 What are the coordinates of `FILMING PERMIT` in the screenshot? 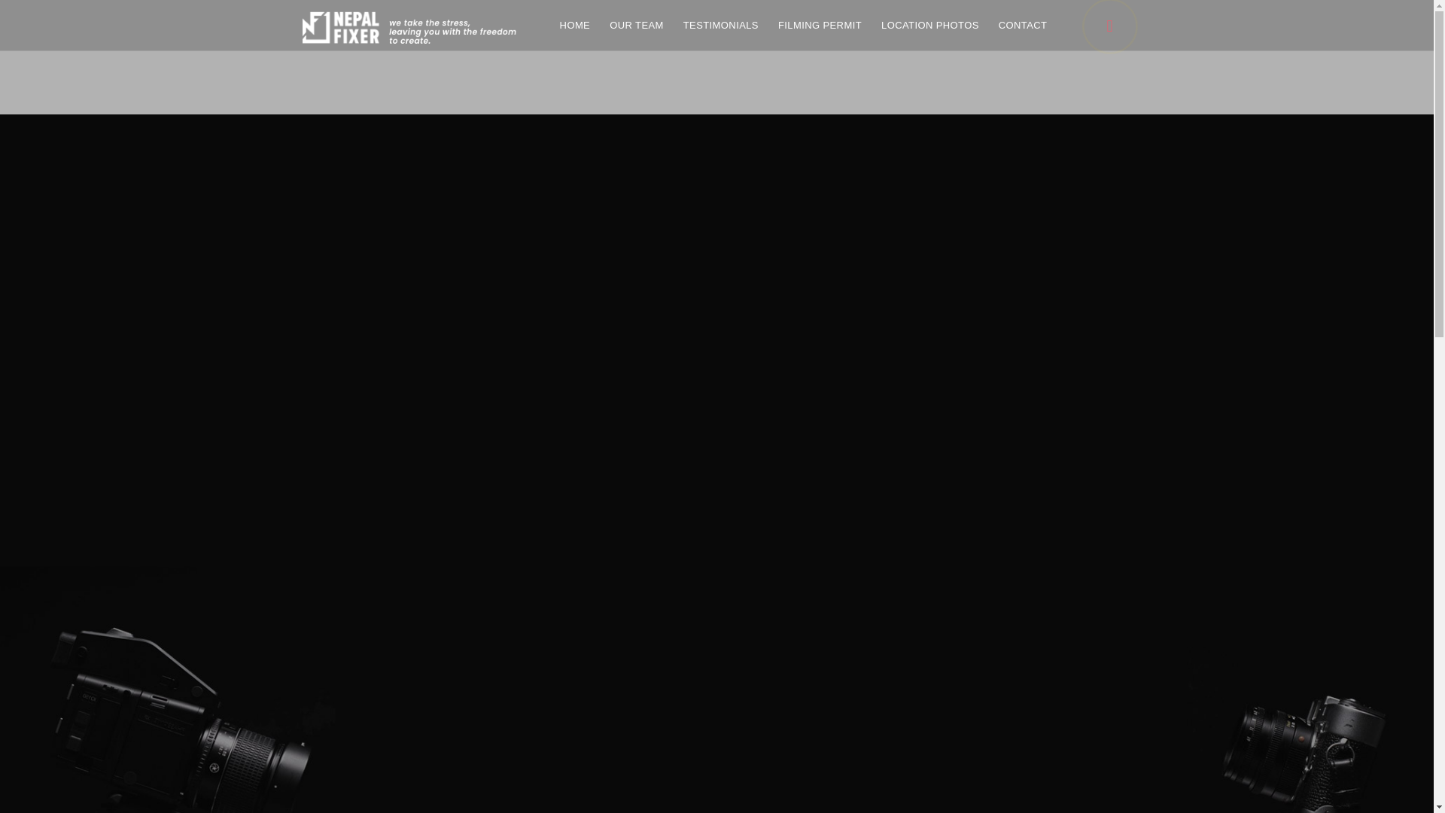 It's located at (820, 32).